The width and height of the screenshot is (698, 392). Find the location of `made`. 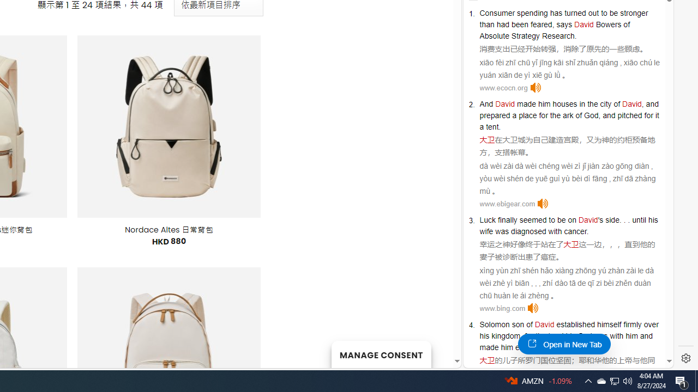

made is located at coordinates (489, 347).